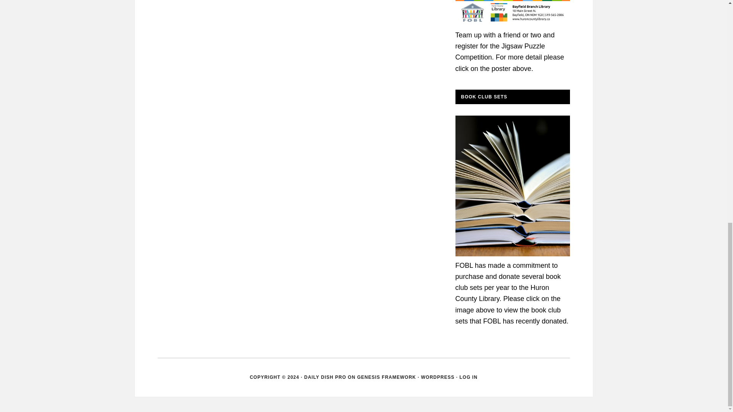 The image size is (733, 412). I want to click on LOG IN, so click(468, 377).